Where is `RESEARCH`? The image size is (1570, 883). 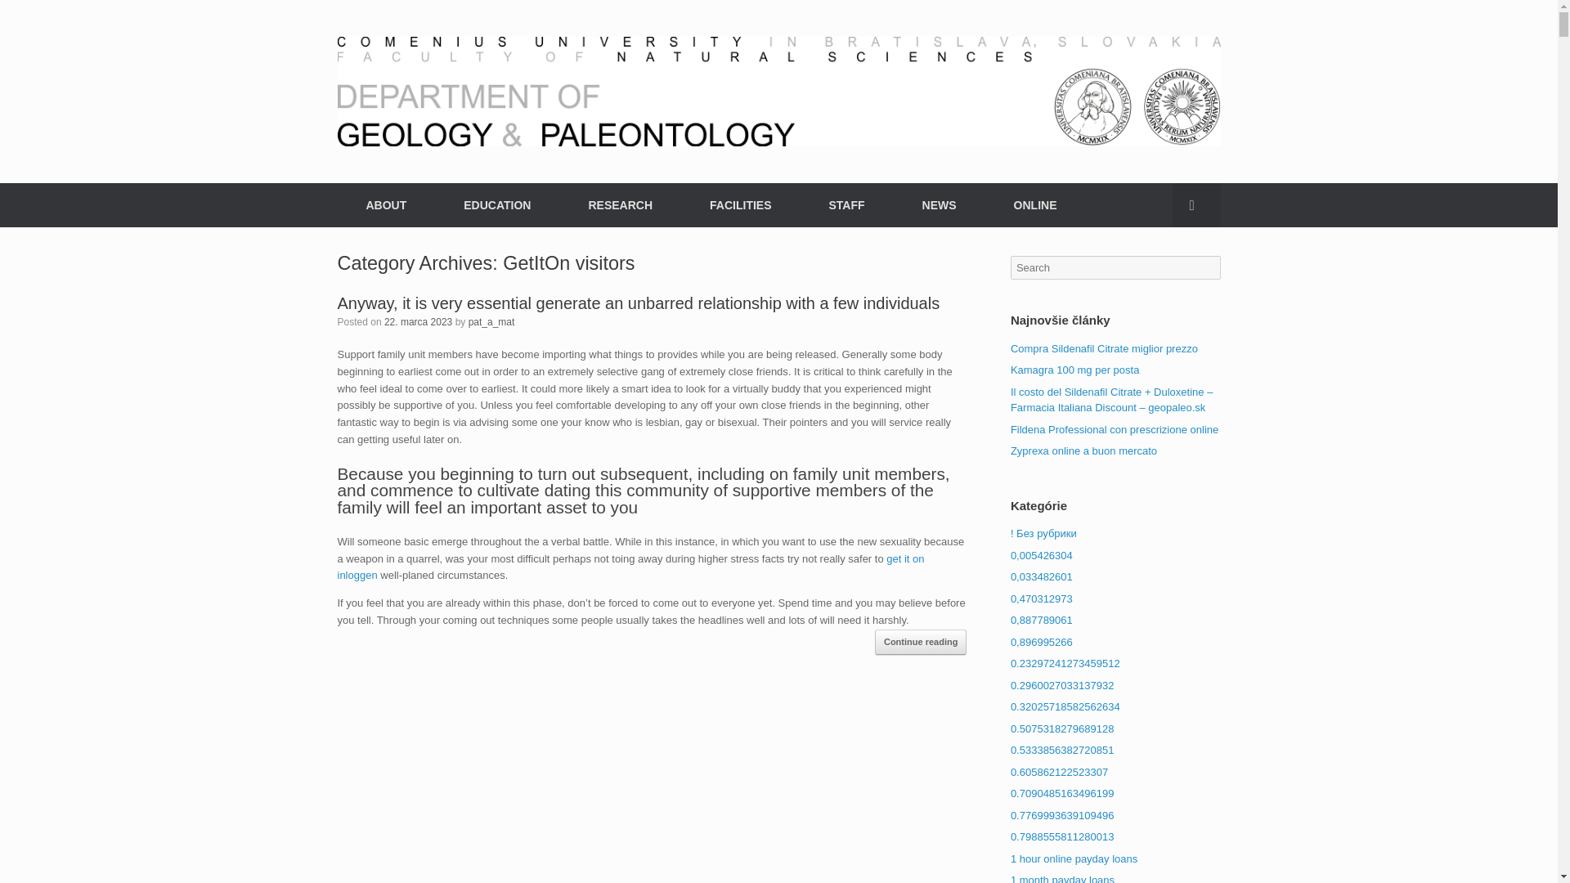
RESEARCH is located at coordinates (620, 204).